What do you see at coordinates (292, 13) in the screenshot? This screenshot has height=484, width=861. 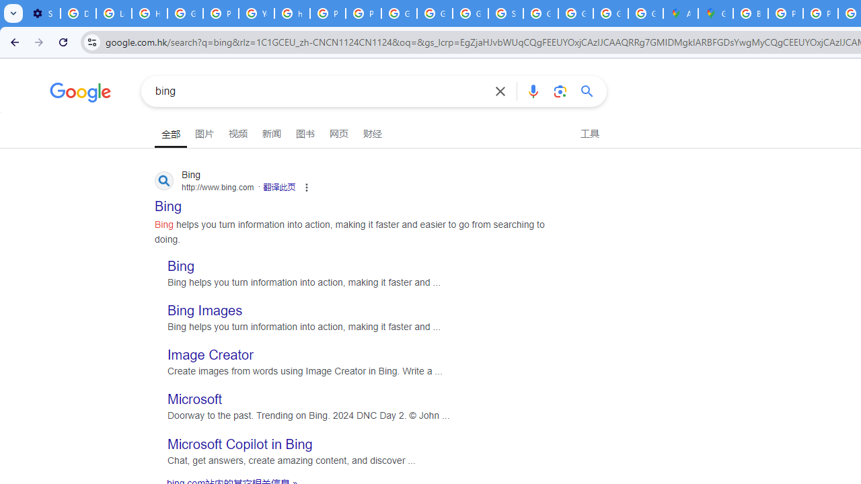 I see `https://scholar.google.com/` at bounding box center [292, 13].